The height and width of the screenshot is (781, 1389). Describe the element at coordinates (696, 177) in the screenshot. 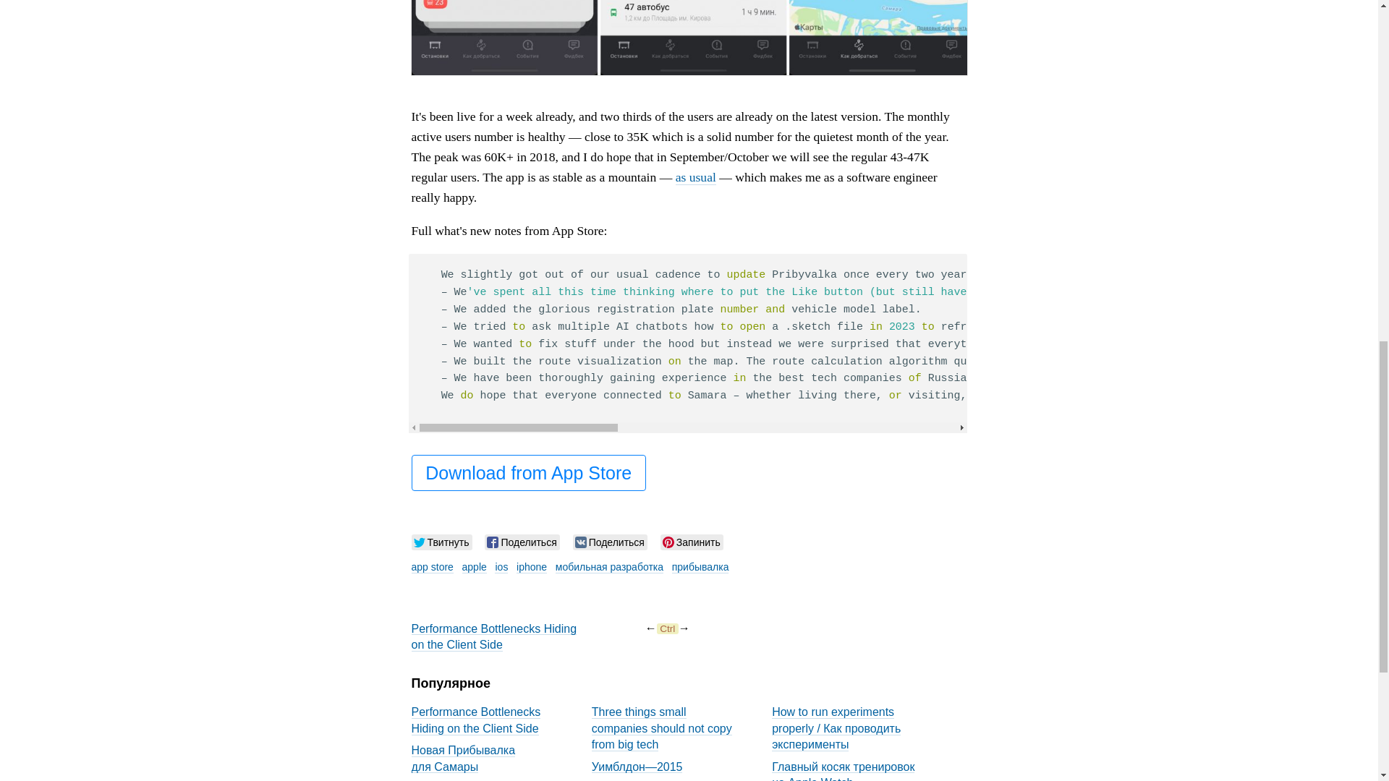

I see `as usual` at that location.